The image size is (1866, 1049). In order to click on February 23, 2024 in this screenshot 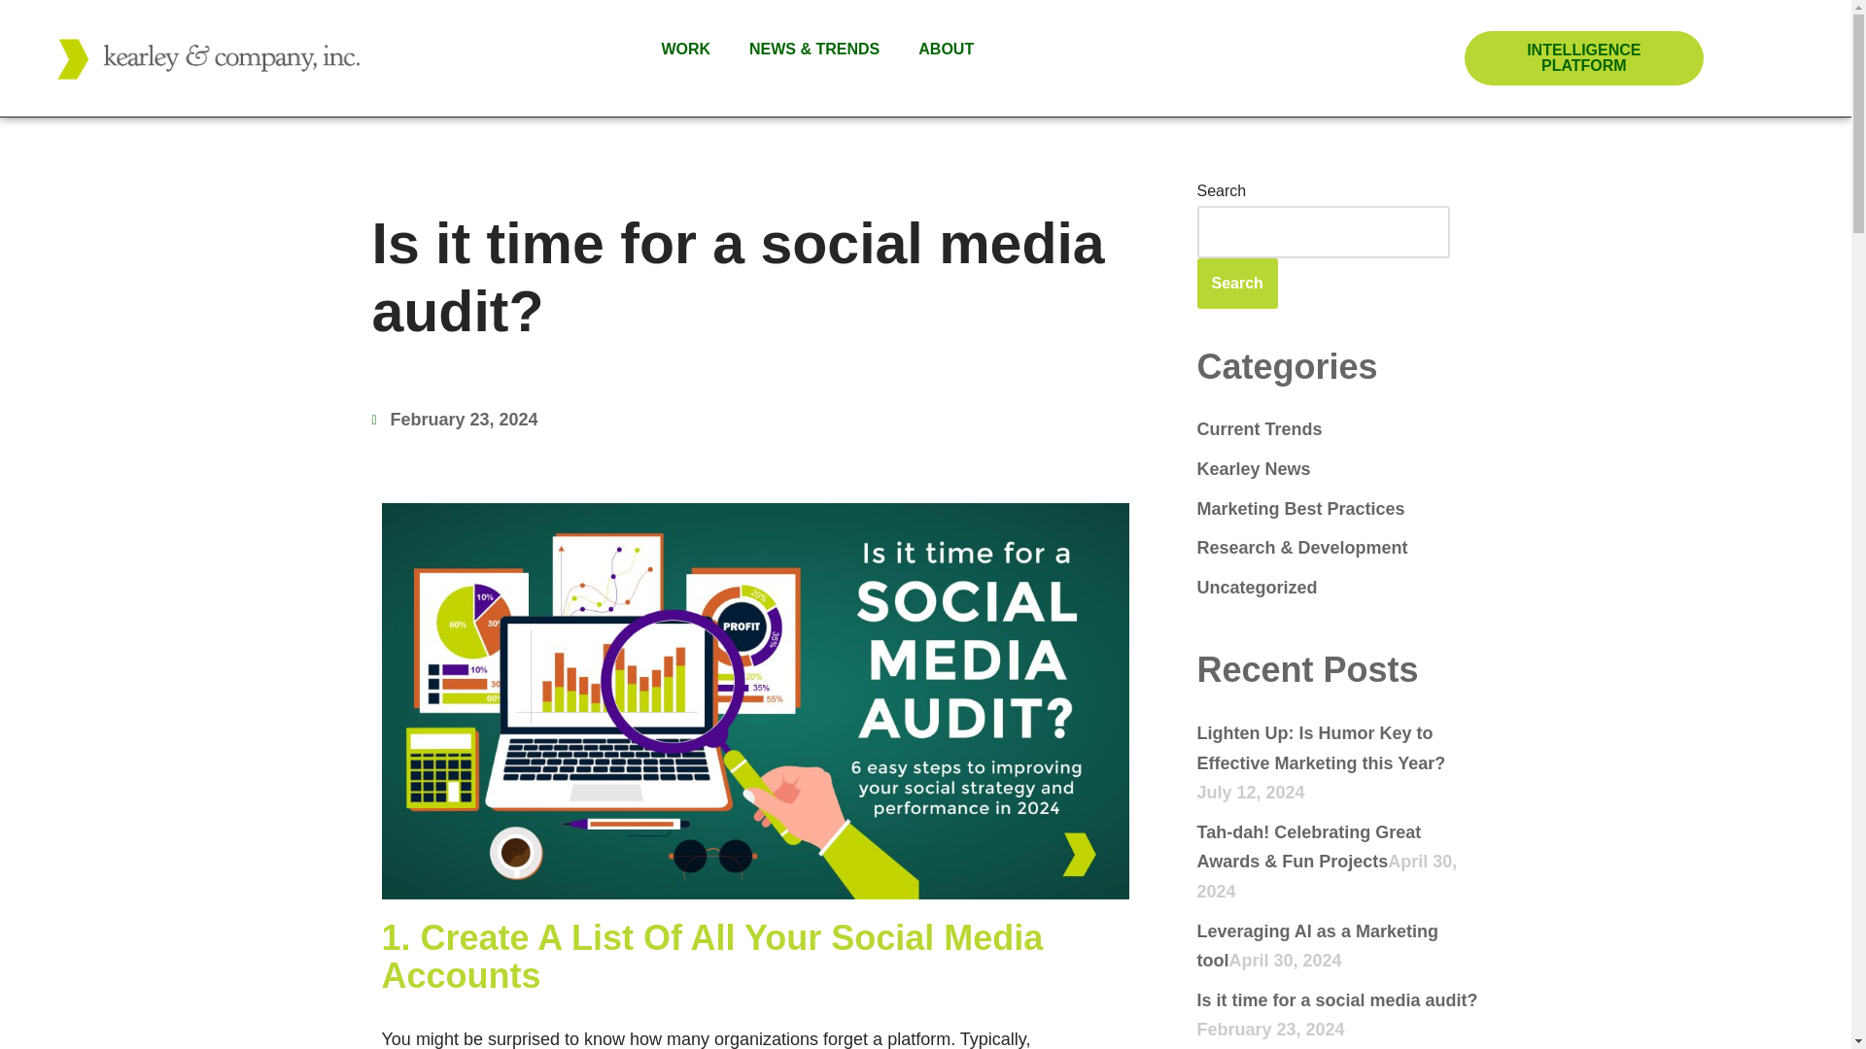, I will do `click(454, 420)`.